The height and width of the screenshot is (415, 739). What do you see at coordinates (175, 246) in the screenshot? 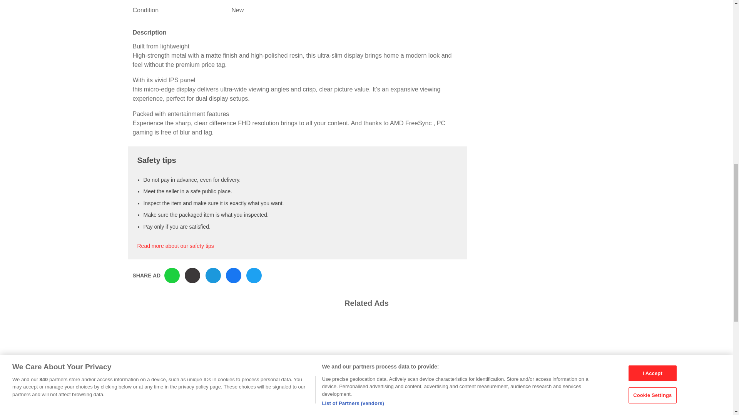
I see `Read more about our safety tips` at bounding box center [175, 246].